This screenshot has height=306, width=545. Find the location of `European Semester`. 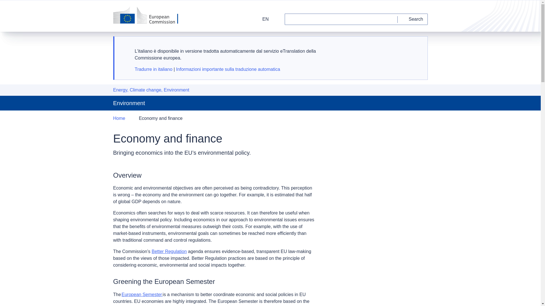

European Semester is located at coordinates (142, 294).